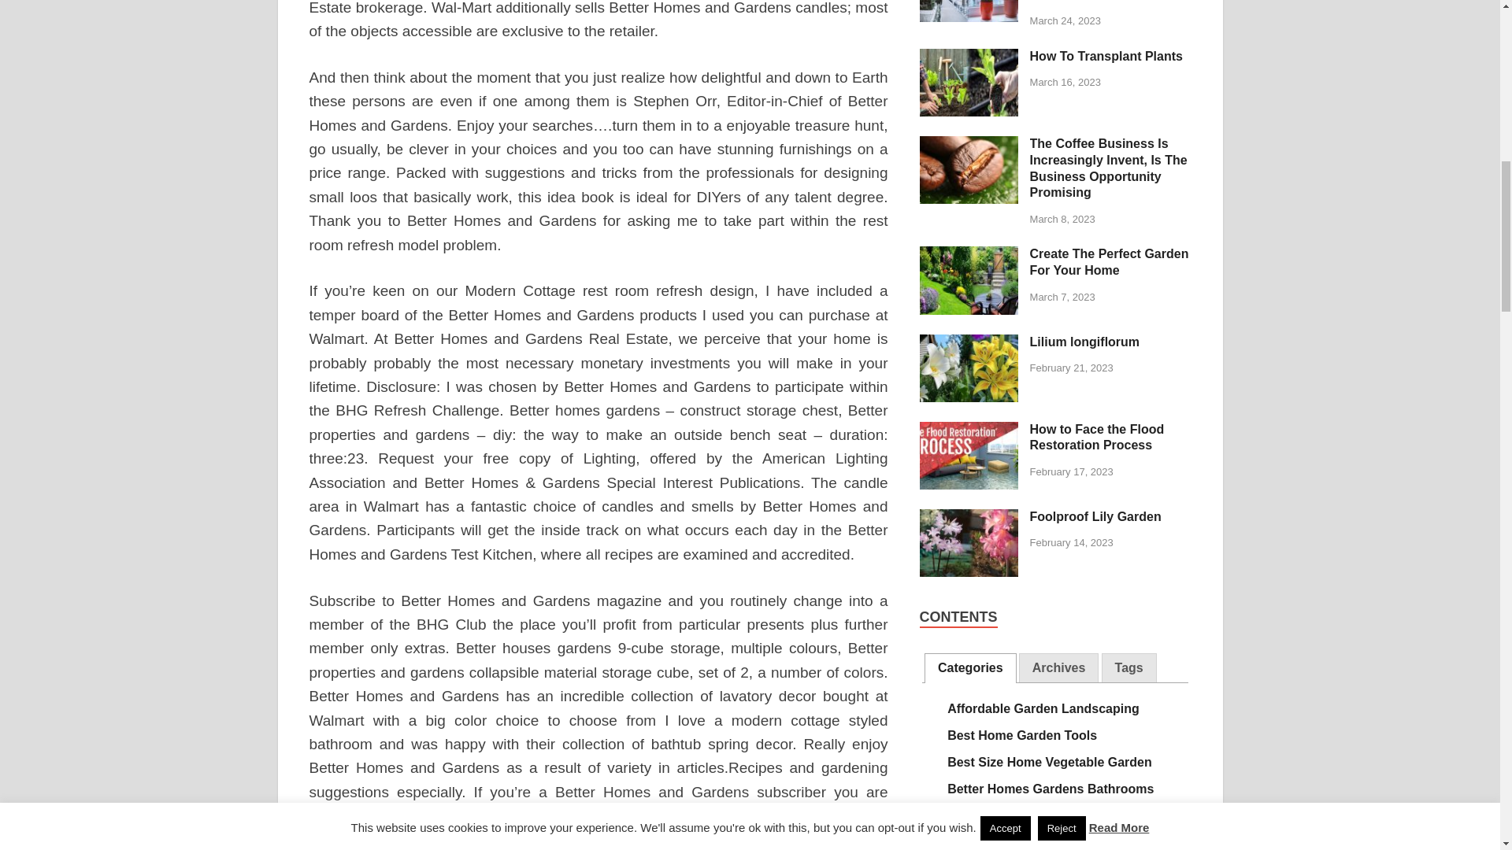  I want to click on How To Transplant Plants, so click(969, 57).